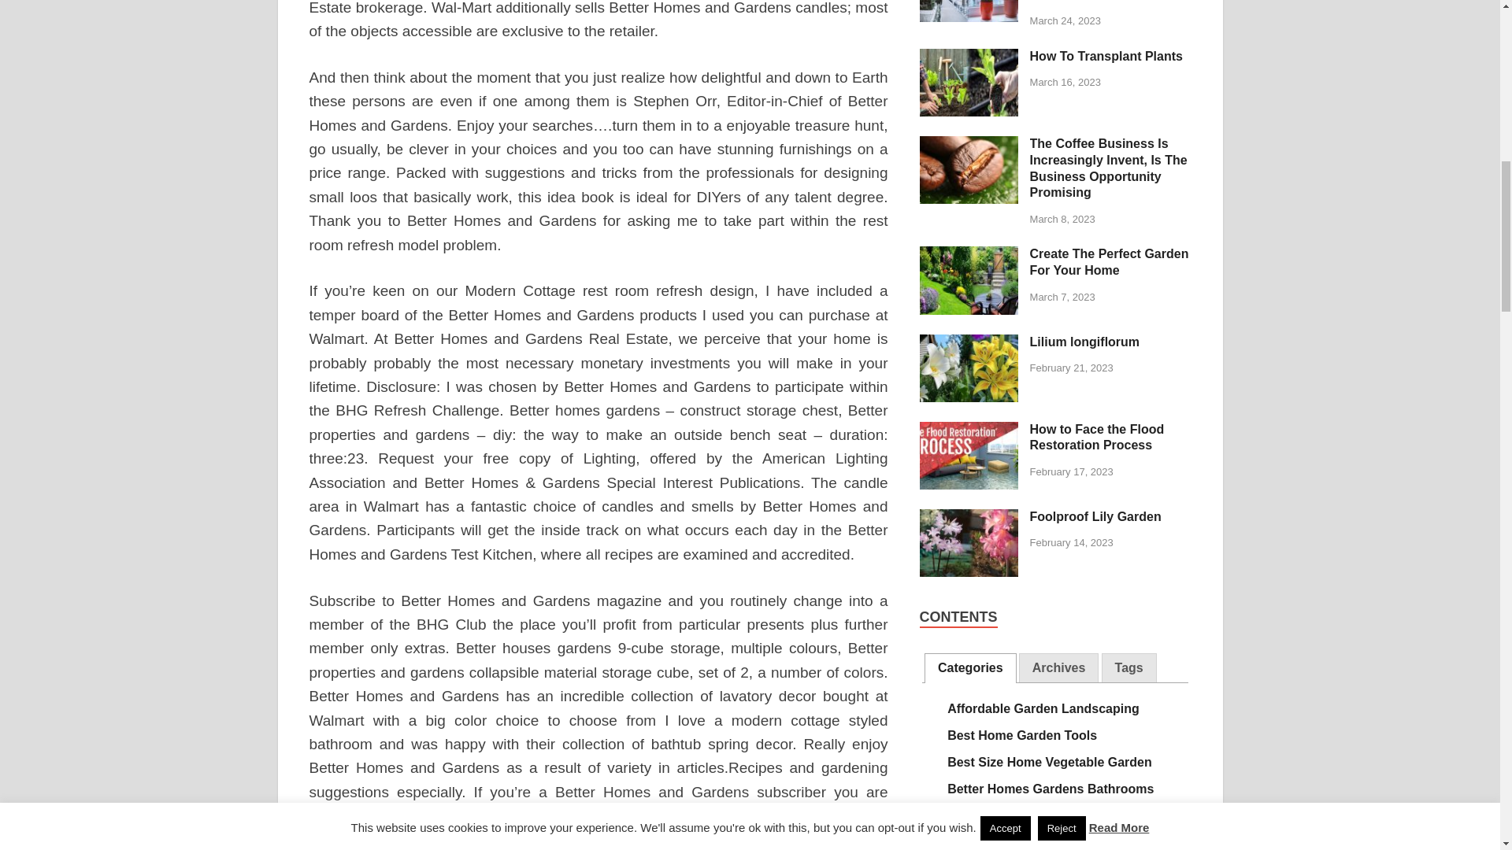  I want to click on How To Transplant Plants, so click(969, 57).